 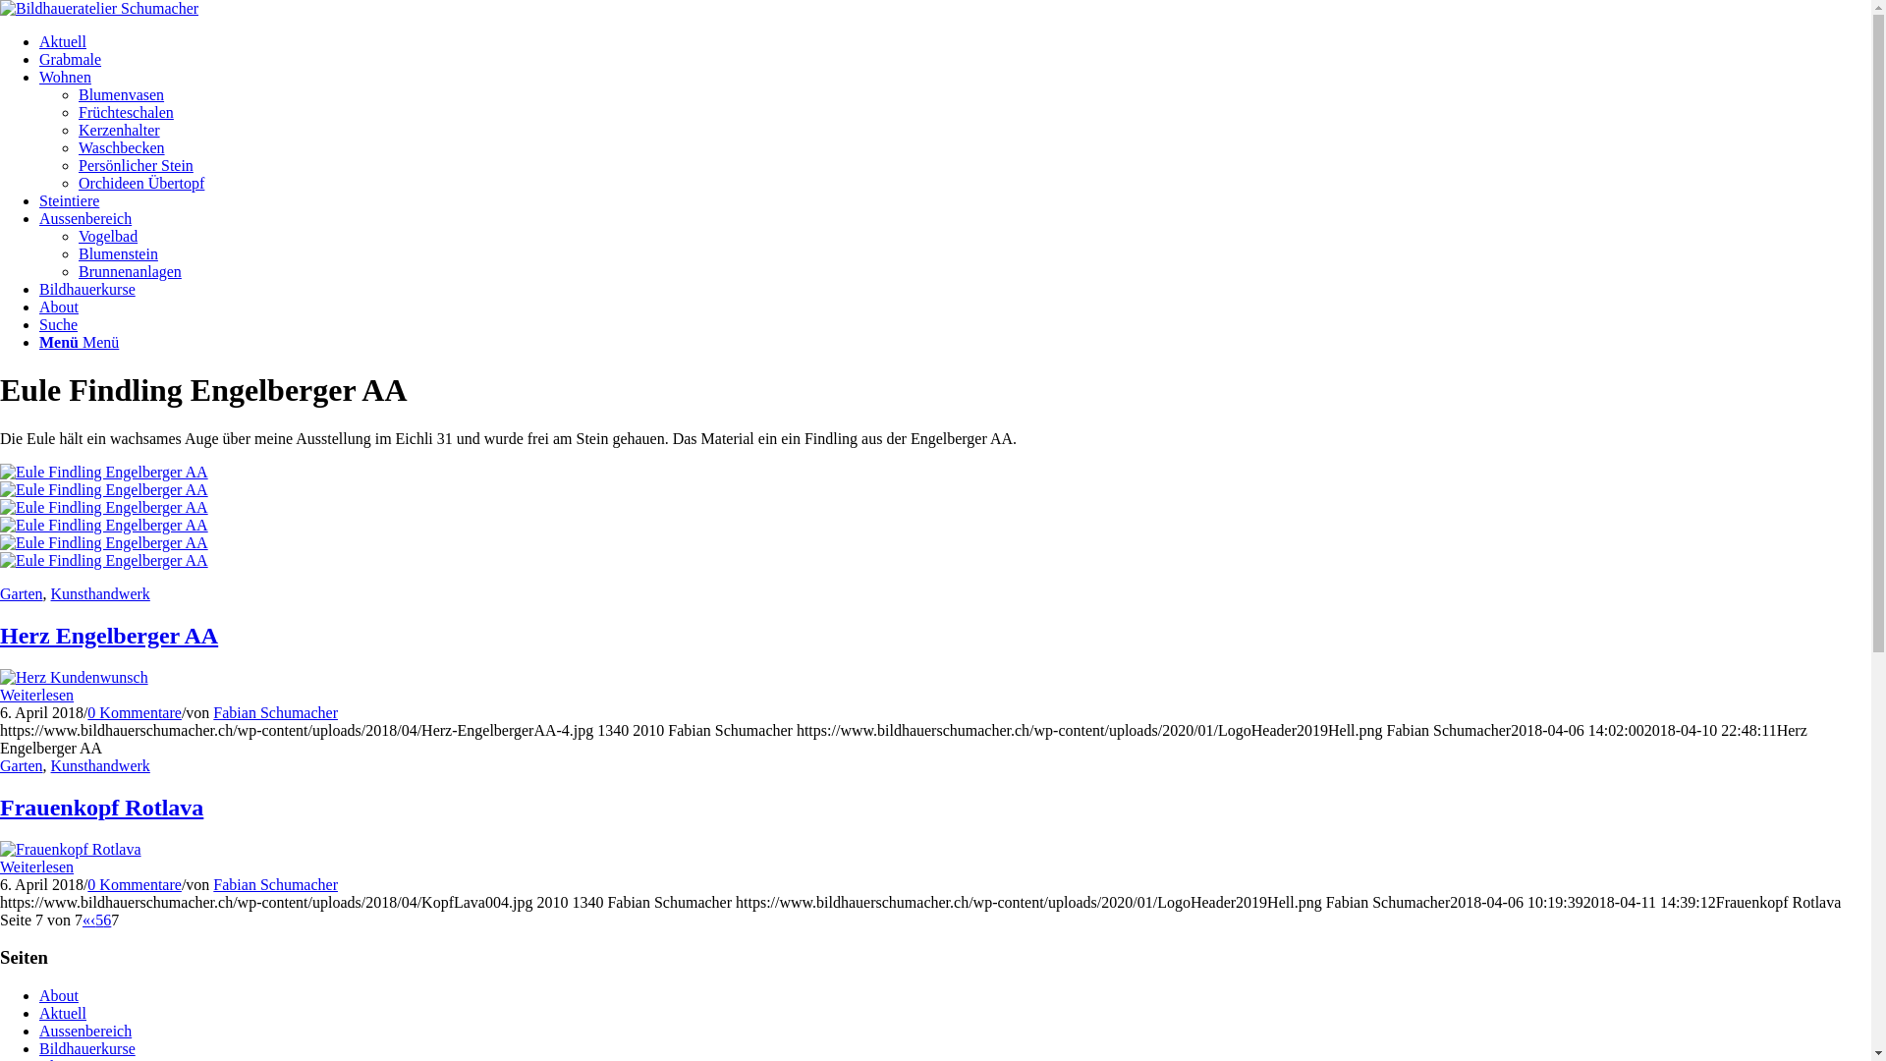 I want to click on Frauenkopf Rotlava, so click(x=102, y=808).